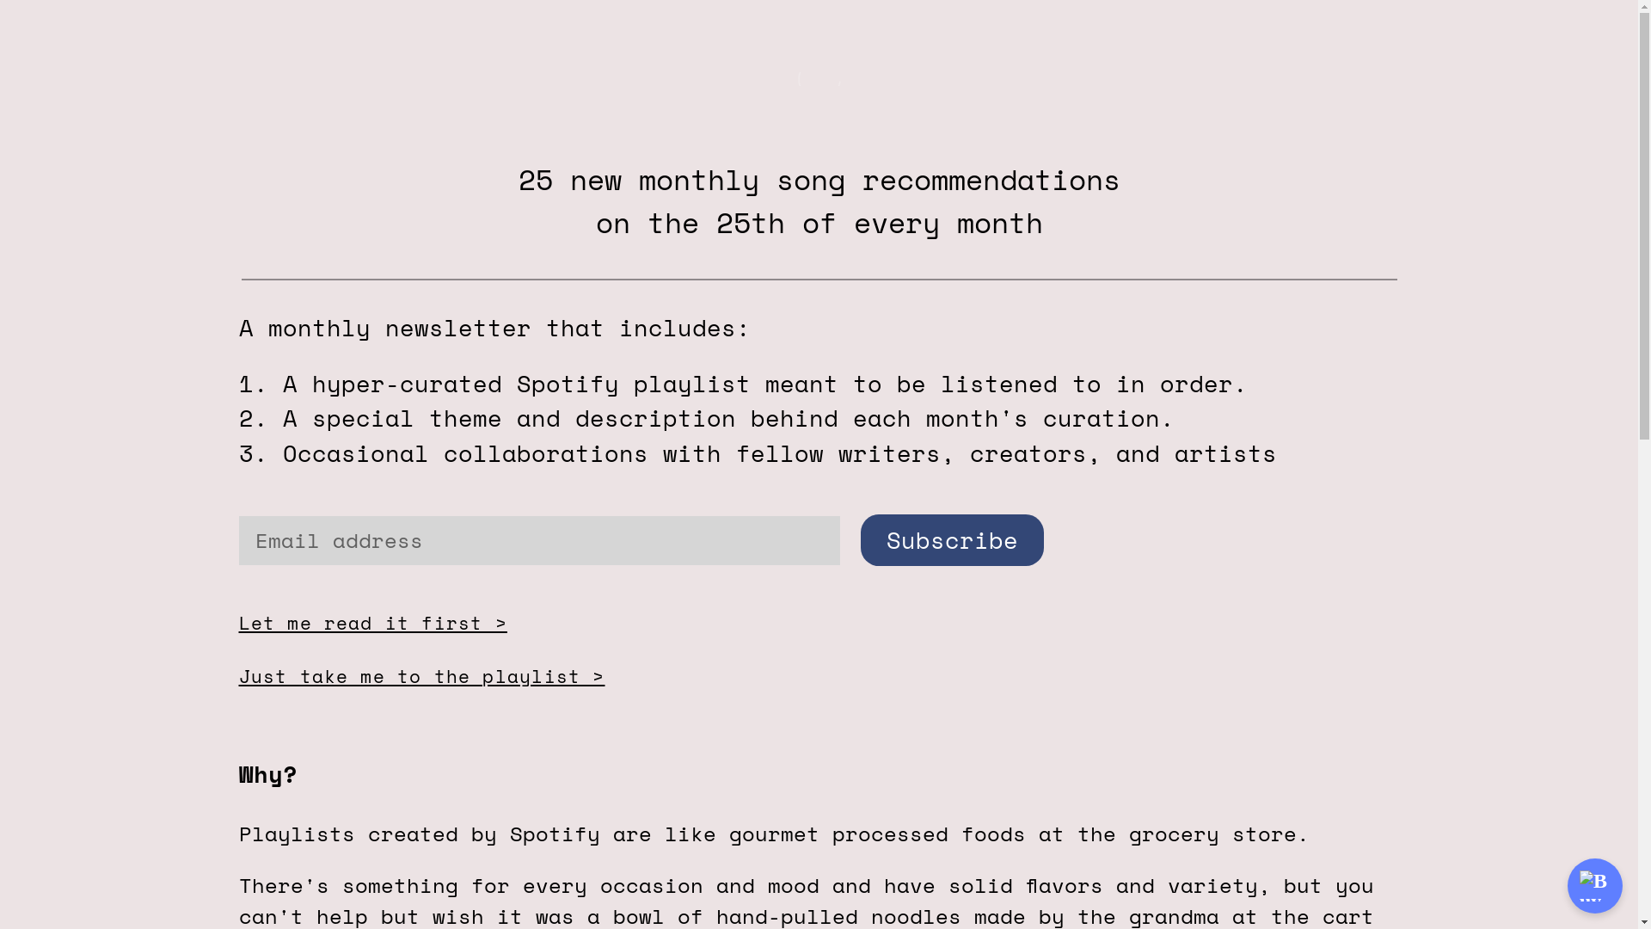 The height and width of the screenshot is (929, 1651). I want to click on Let me read it first >, so click(373, 623).